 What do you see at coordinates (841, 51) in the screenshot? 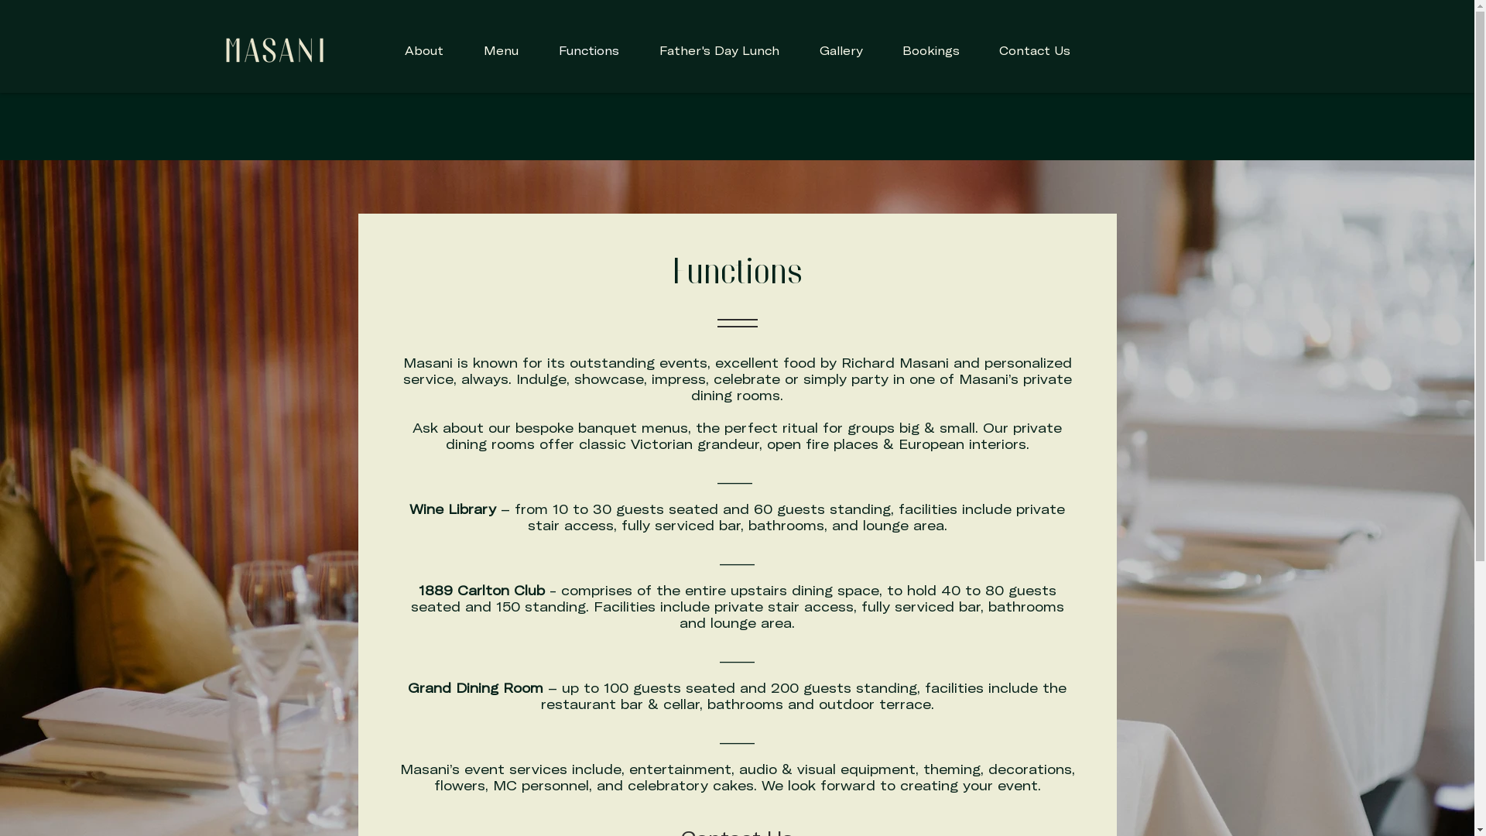
I see `Gallery` at bounding box center [841, 51].